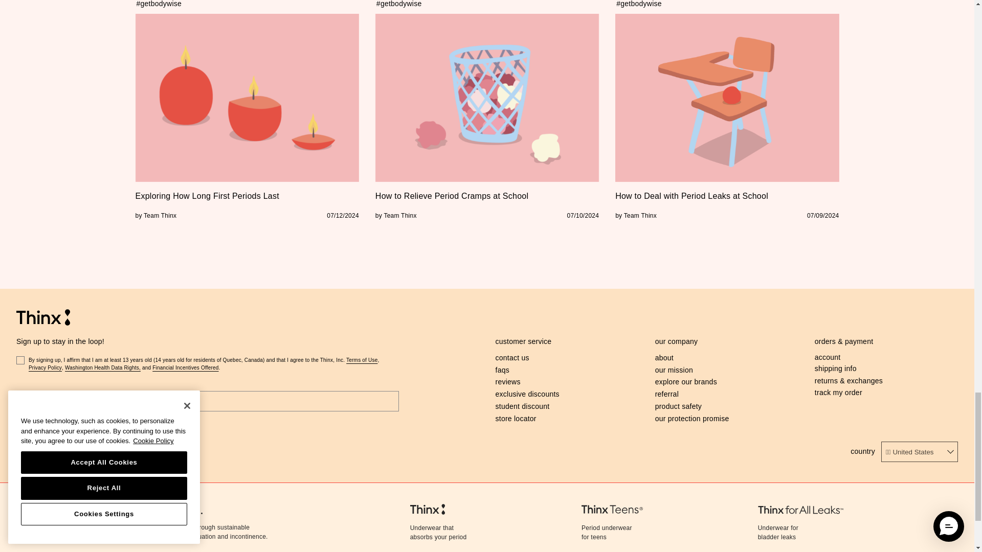  What do you see at coordinates (21, 451) in the screenshot?
I see `Facebook Icon` at bounding box center [21, 451].